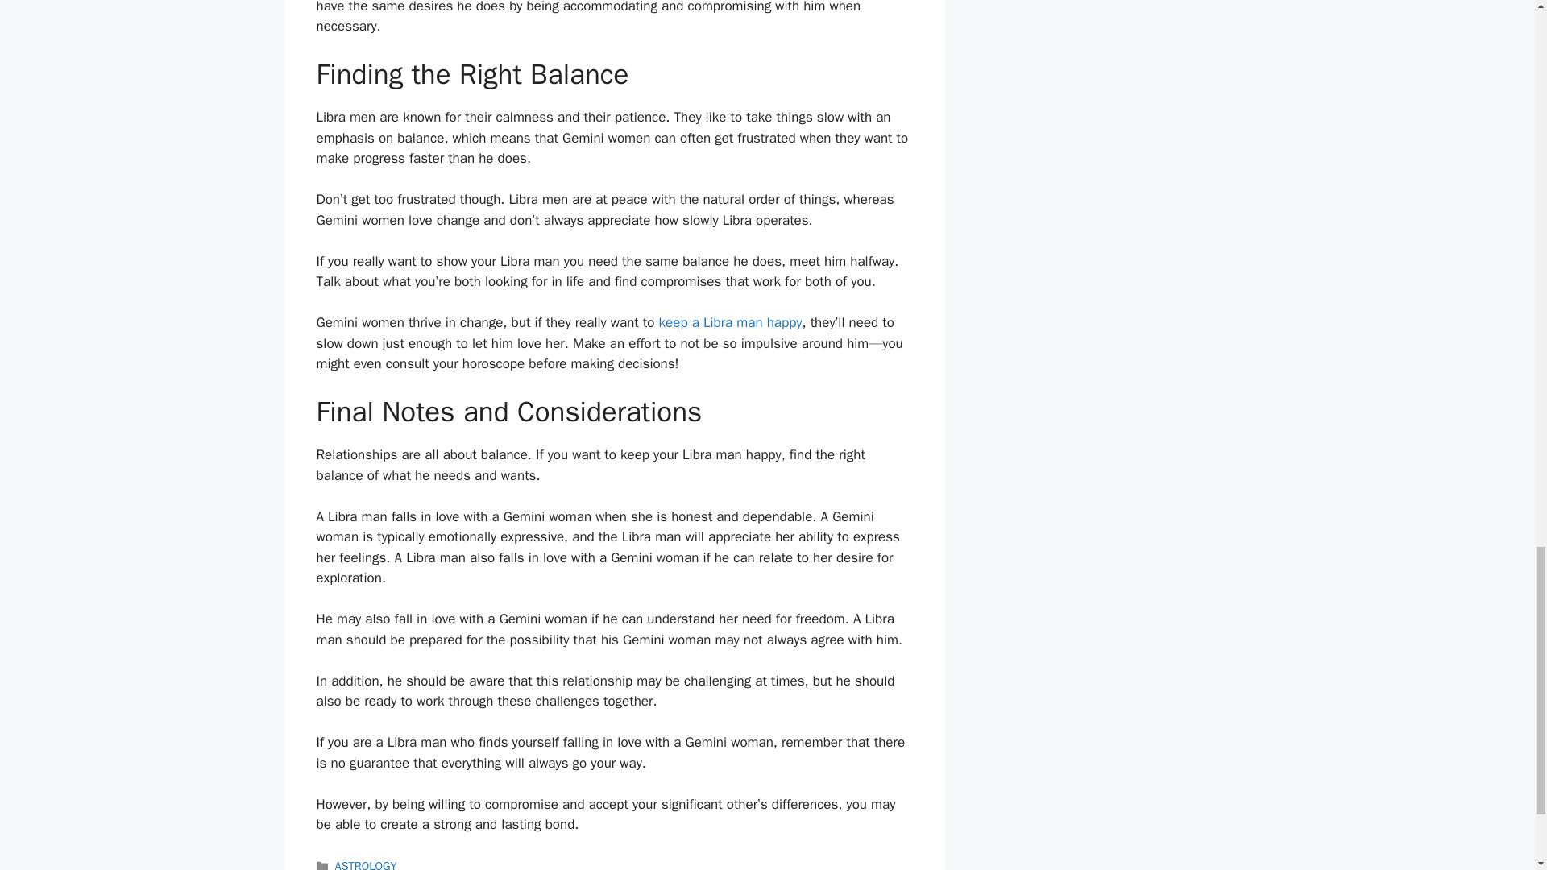 This screenshot has width=1547, height=870. I want to click on ASTROLOGY, so click(366, 864).